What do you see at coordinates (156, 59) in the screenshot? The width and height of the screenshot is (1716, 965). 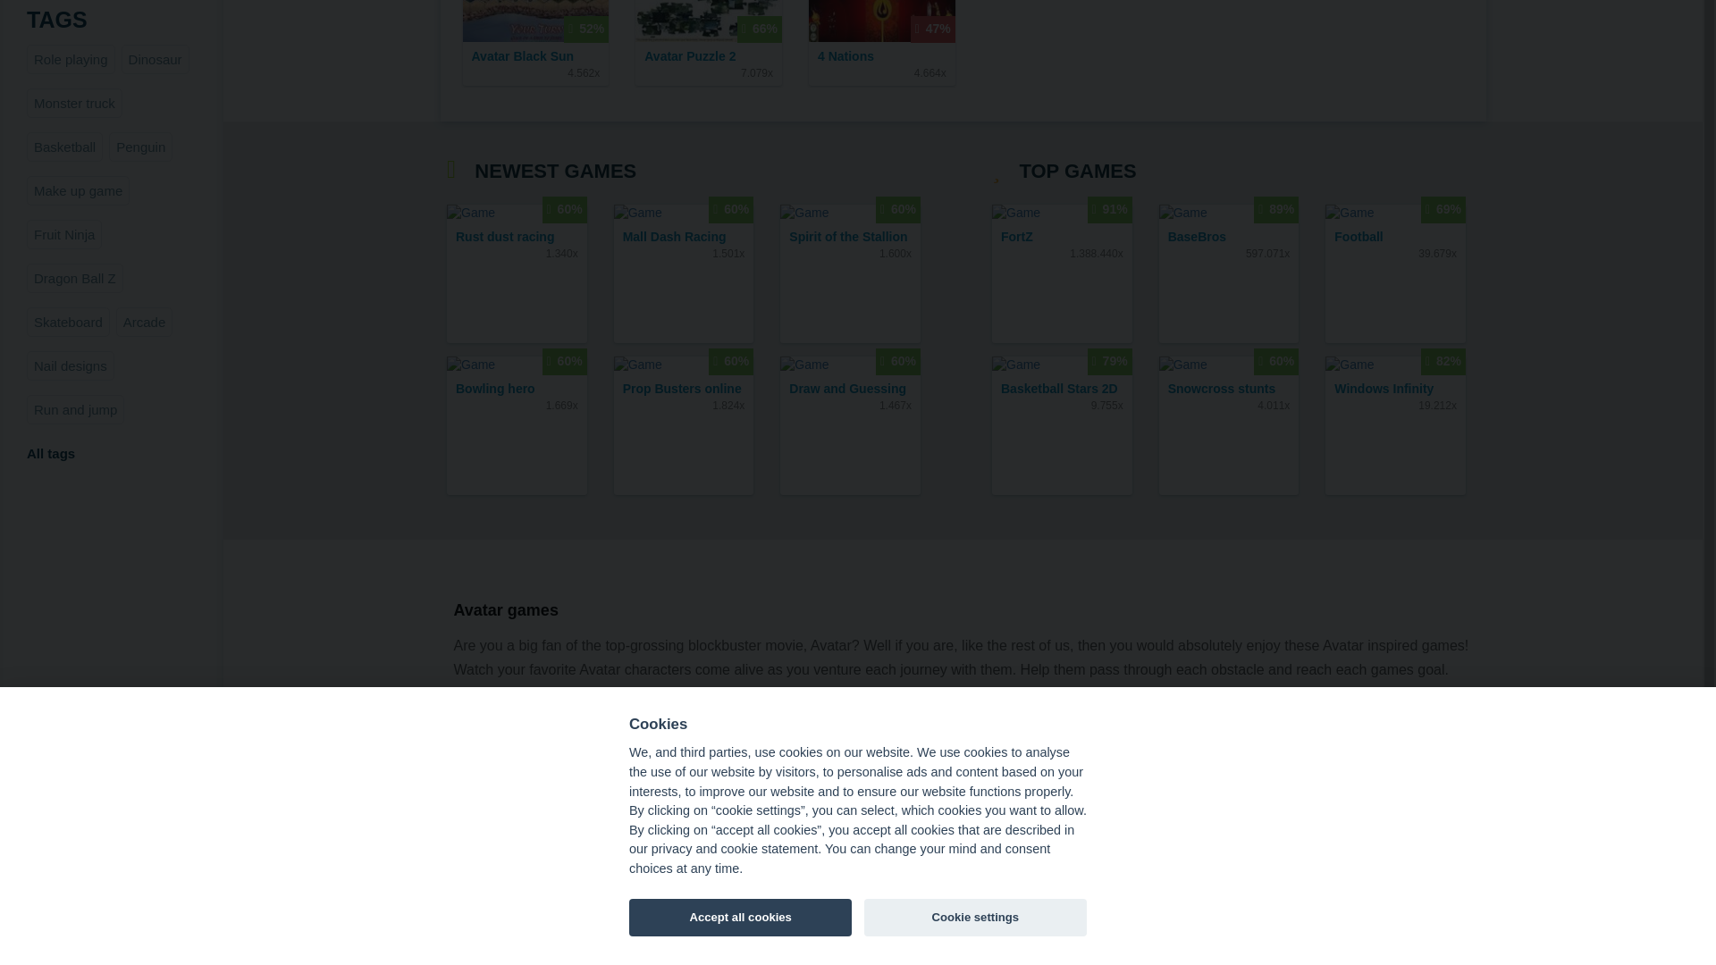 I see `Dinosaur` at bounding box center [156, 59].